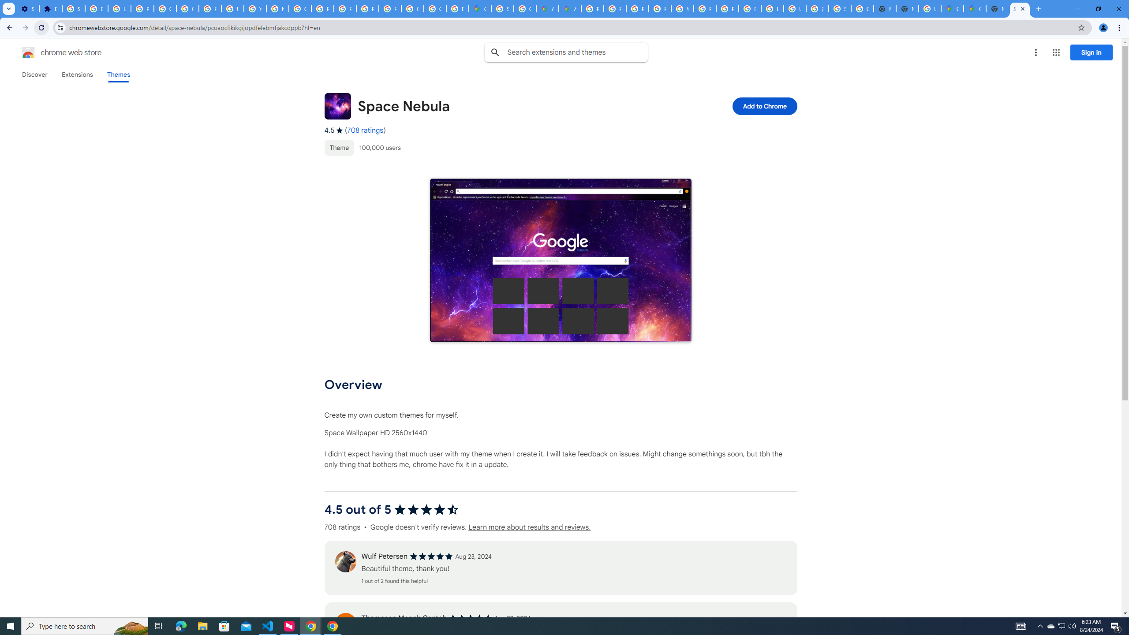  Describe the element at coordinates (561, 261) in the screenshot. I see `Item media 1 screenshot` at that location.